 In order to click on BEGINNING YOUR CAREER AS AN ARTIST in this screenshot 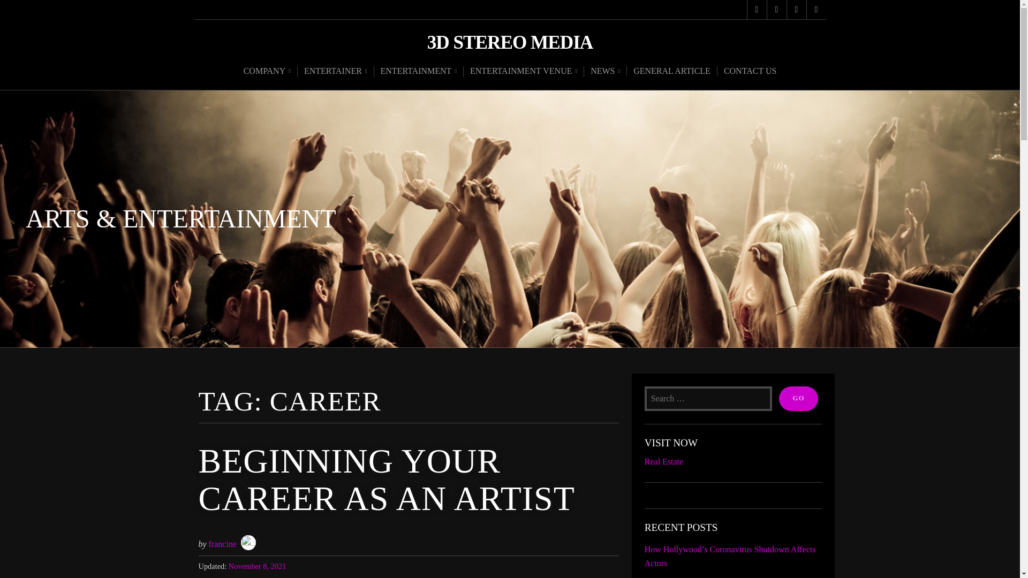, I will do `click(387, 480)`.